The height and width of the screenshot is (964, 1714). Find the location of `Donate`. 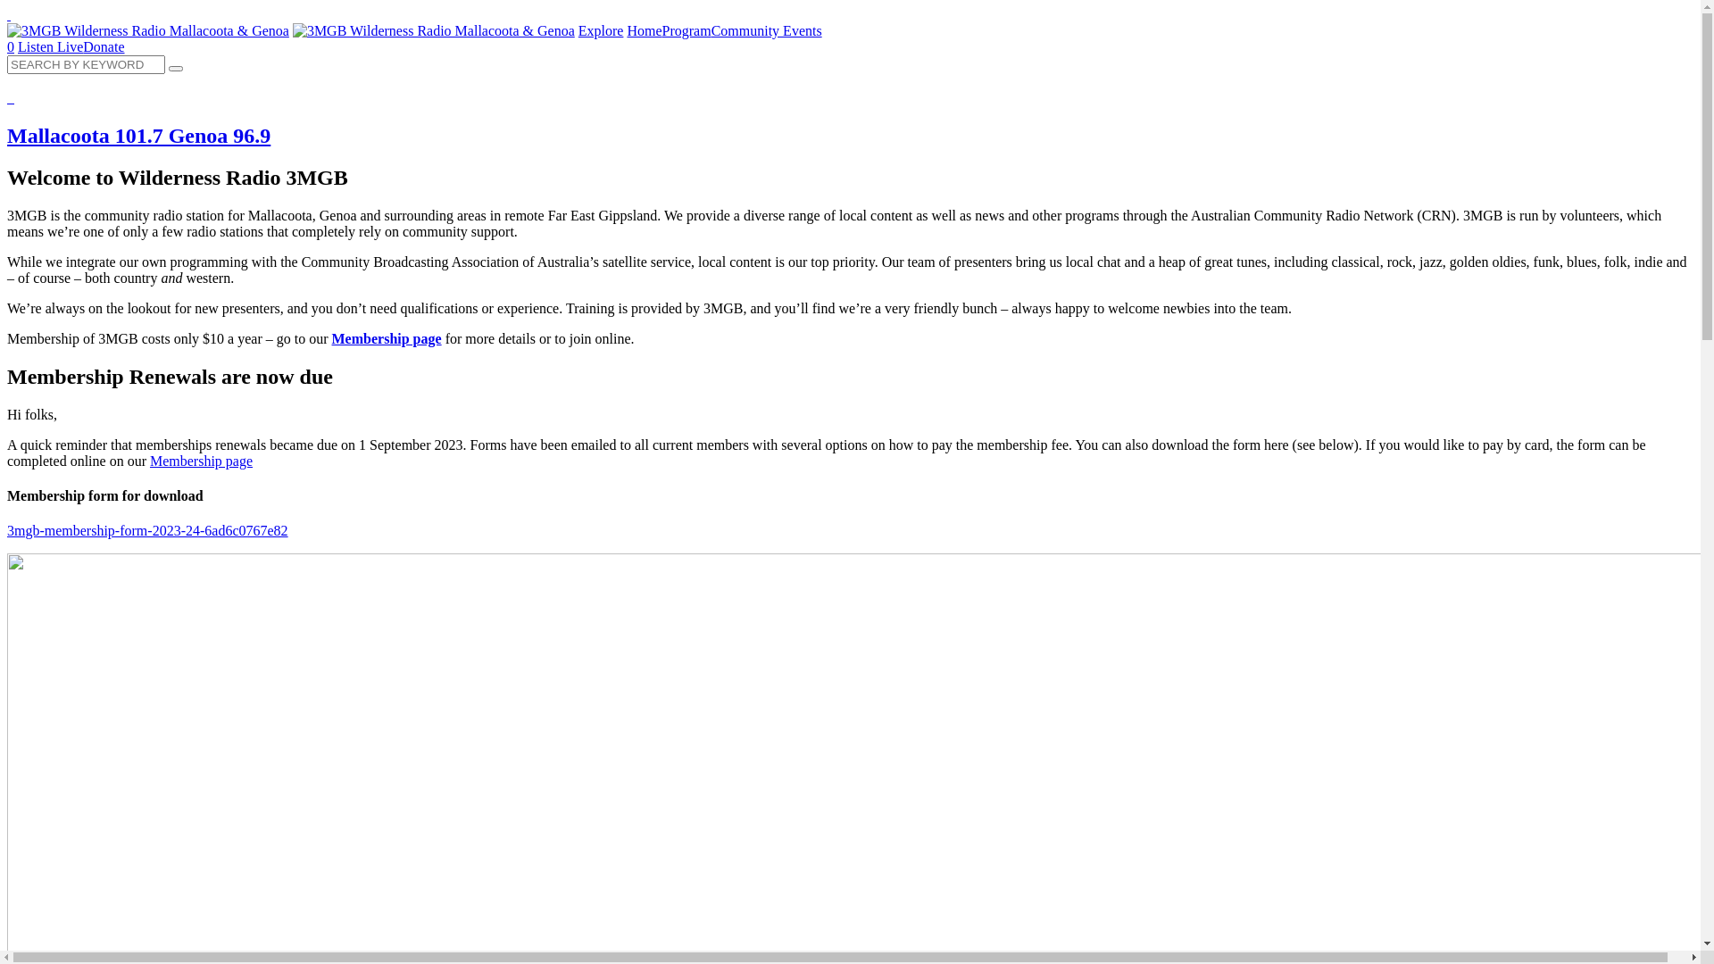

Donate is located at coordinates (104, 46).